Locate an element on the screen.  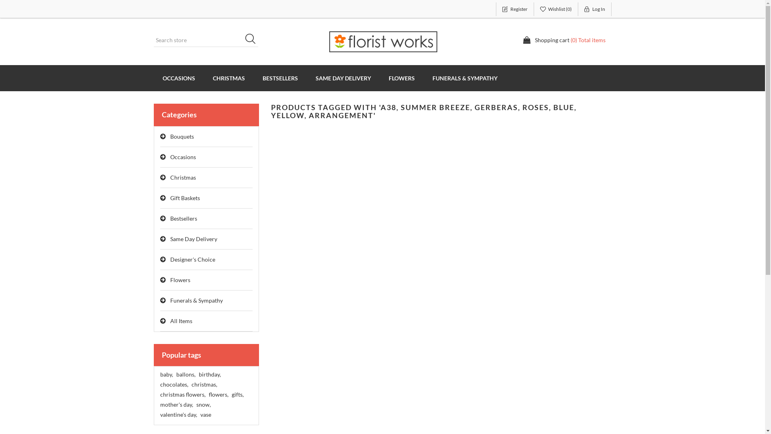
Wishlist (0) is located at coordinates (556, 9).